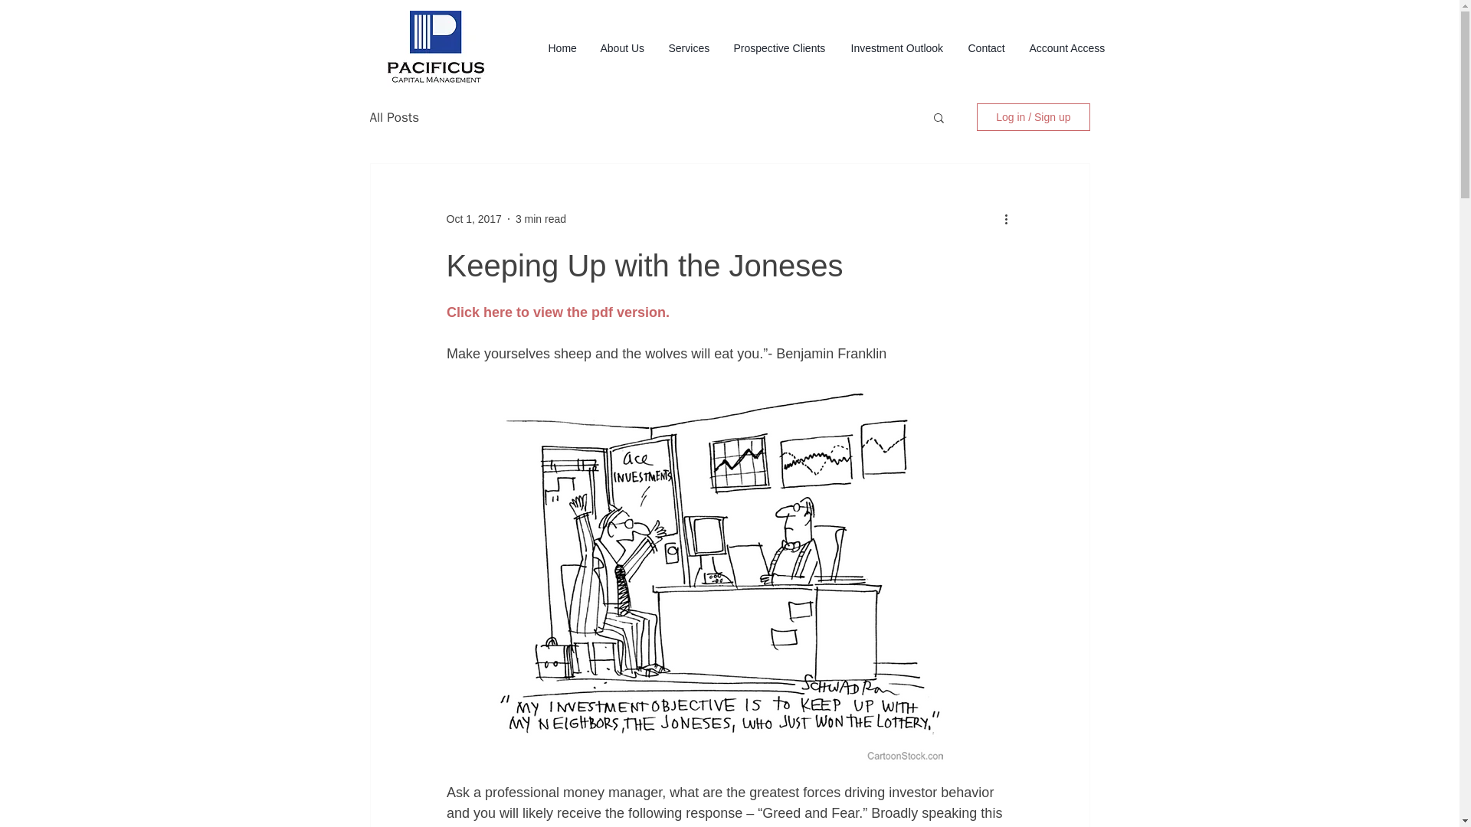 The width and height of the screenshot is (1471, 827). I want to click on Contact, so click(987, 47).